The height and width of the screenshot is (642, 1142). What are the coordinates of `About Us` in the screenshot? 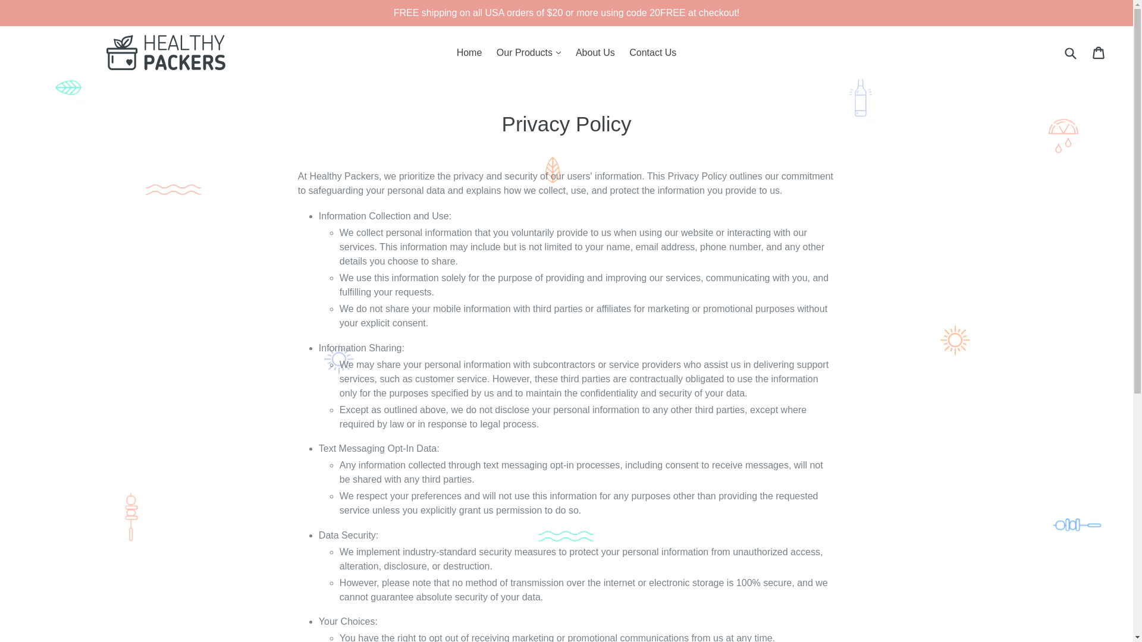 It's located at (595, 52).